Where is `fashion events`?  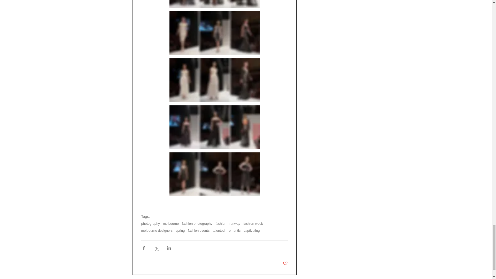
fashion events is located at coordinates (198, 230).